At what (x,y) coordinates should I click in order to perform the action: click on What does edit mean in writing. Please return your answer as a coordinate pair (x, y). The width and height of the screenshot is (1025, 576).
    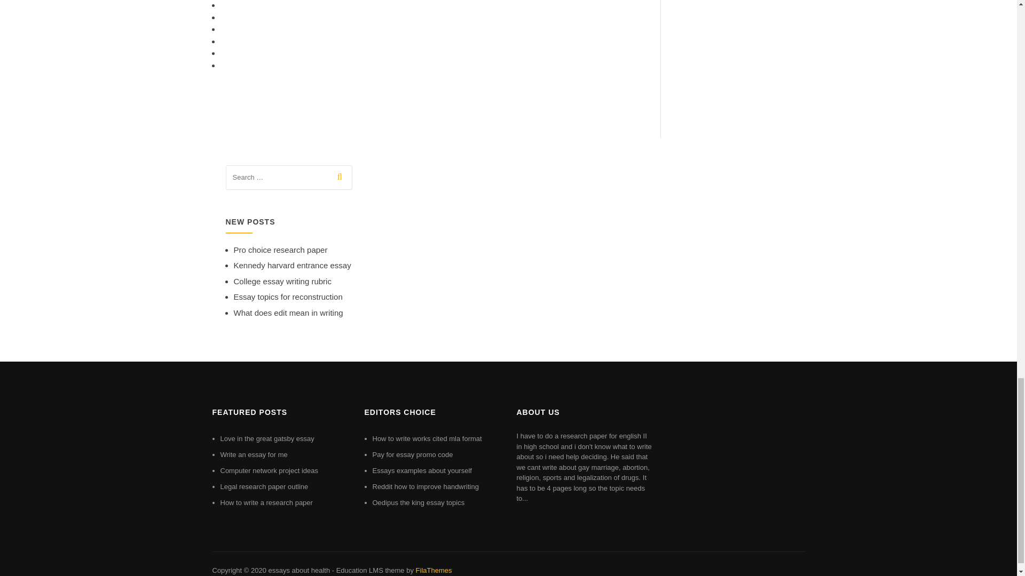
    Looking at the image, I should click on (288, 313).